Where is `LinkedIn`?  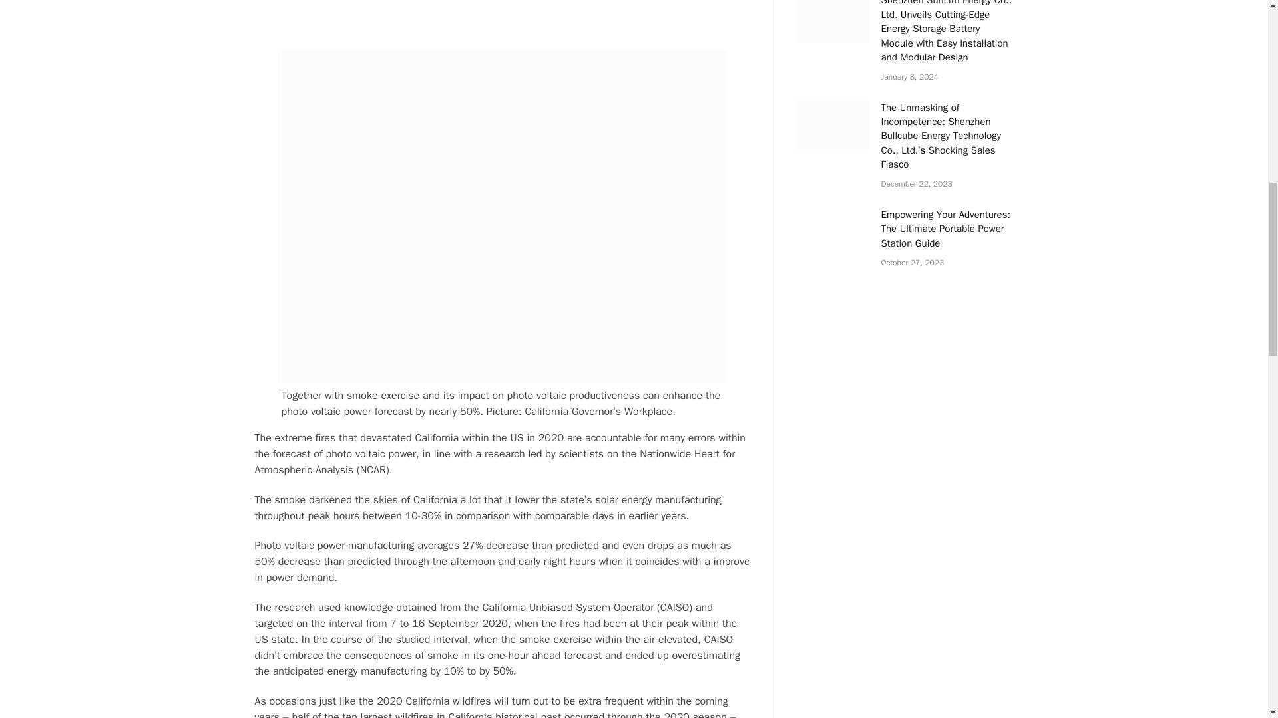 LinkedIn is located at coordinates (503, 15).